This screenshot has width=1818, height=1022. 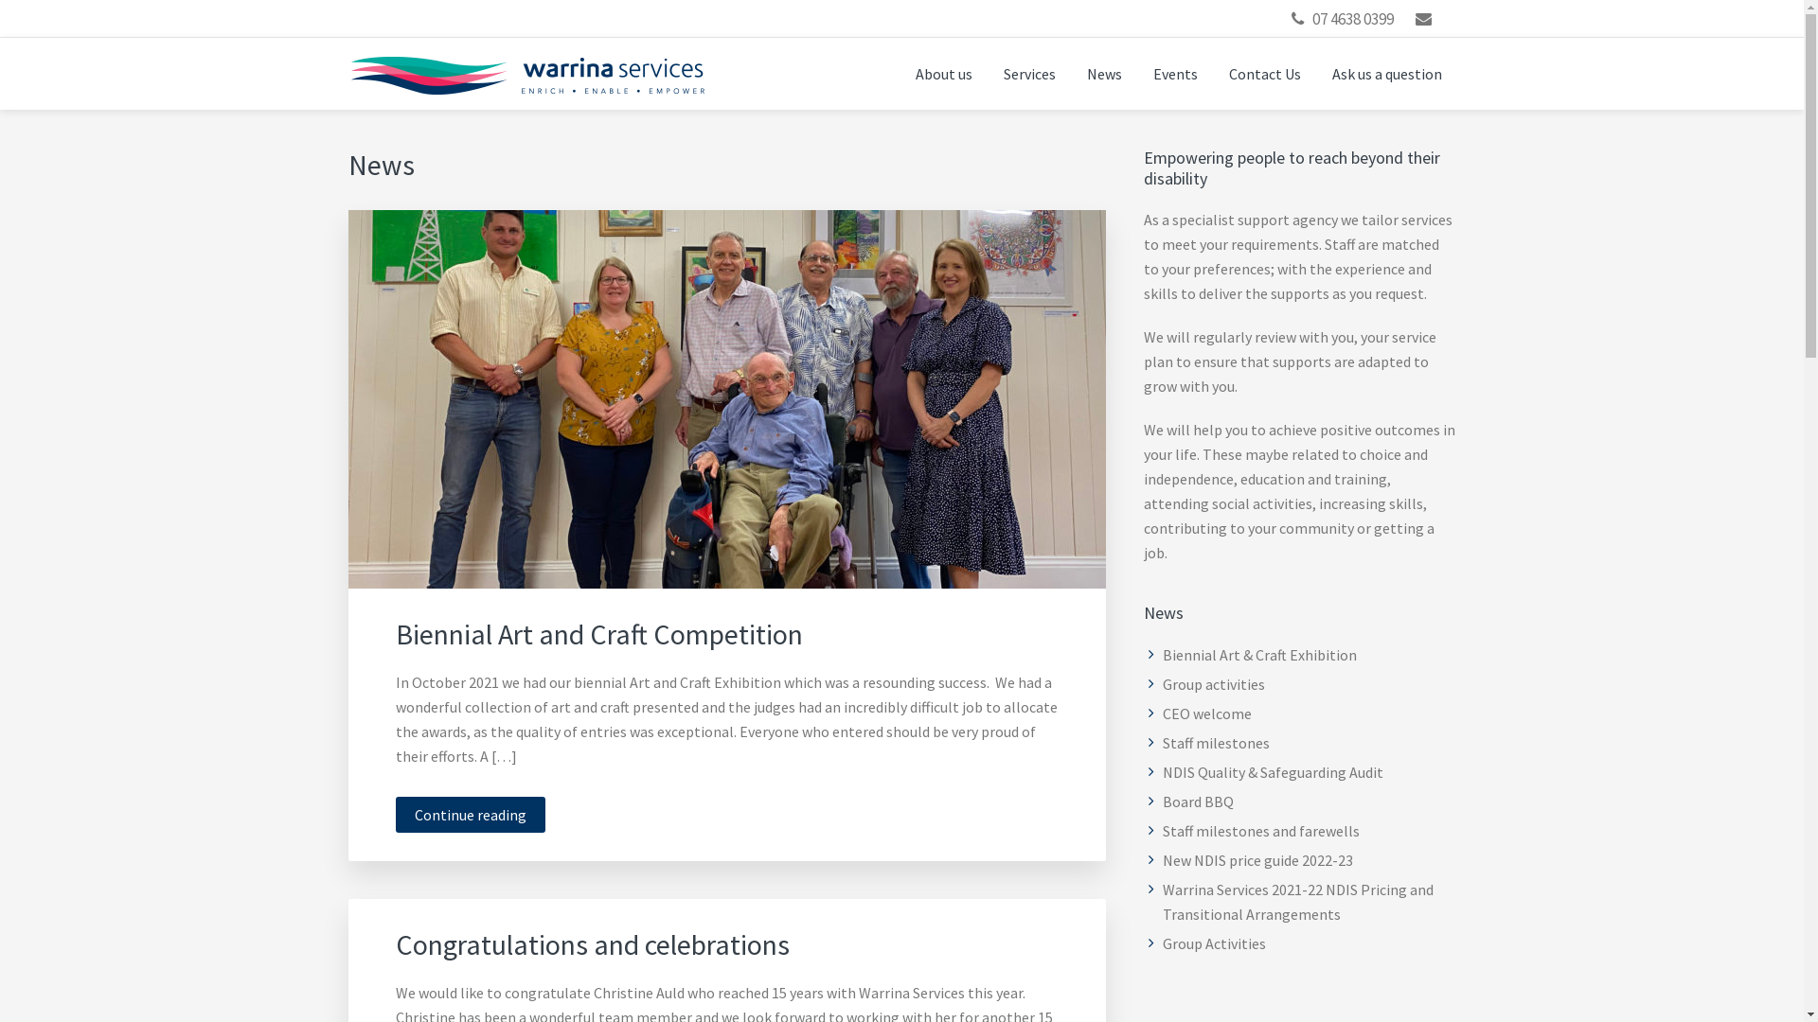 I want to click on Services, so click(x=1028, y=74).